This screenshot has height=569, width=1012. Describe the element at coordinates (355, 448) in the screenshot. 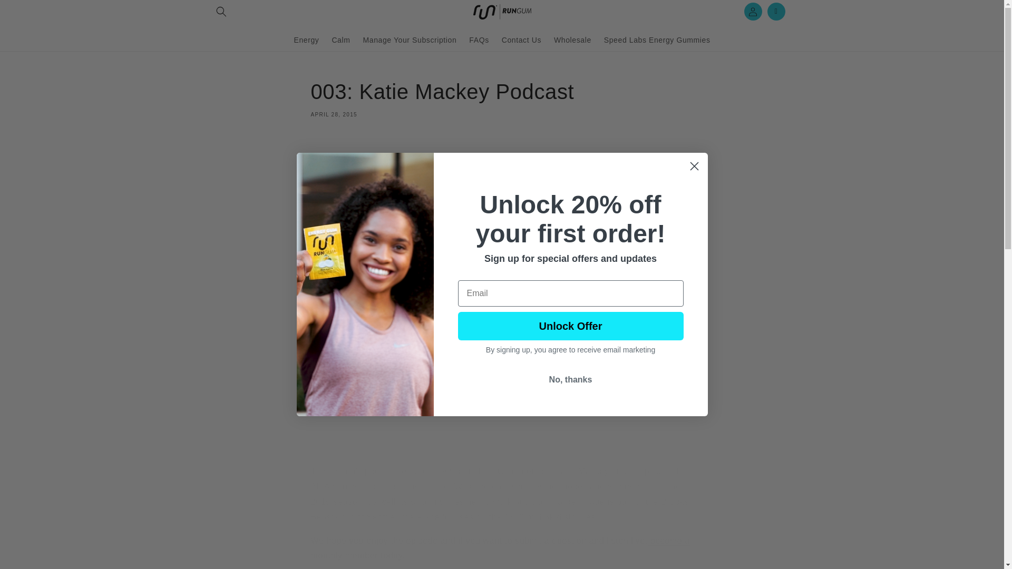

I see `SUBSCRIBE ON iTunes` at that location.